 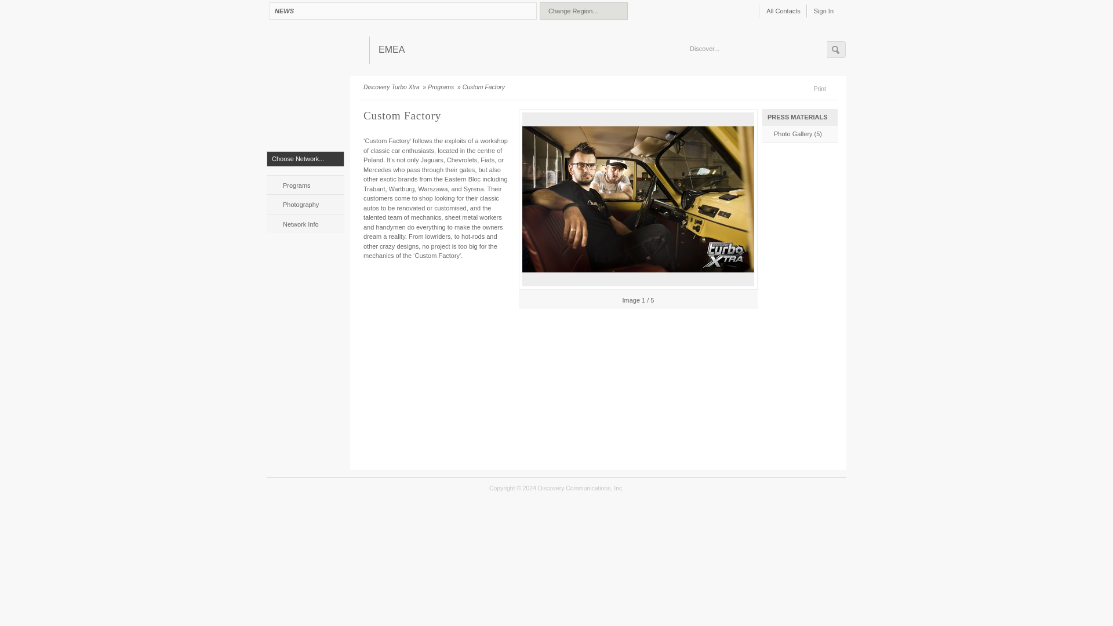 What do you see at coordinates (783, 10) in the screenshot?
I see `All Contacts` at bounding box center [783, 10].